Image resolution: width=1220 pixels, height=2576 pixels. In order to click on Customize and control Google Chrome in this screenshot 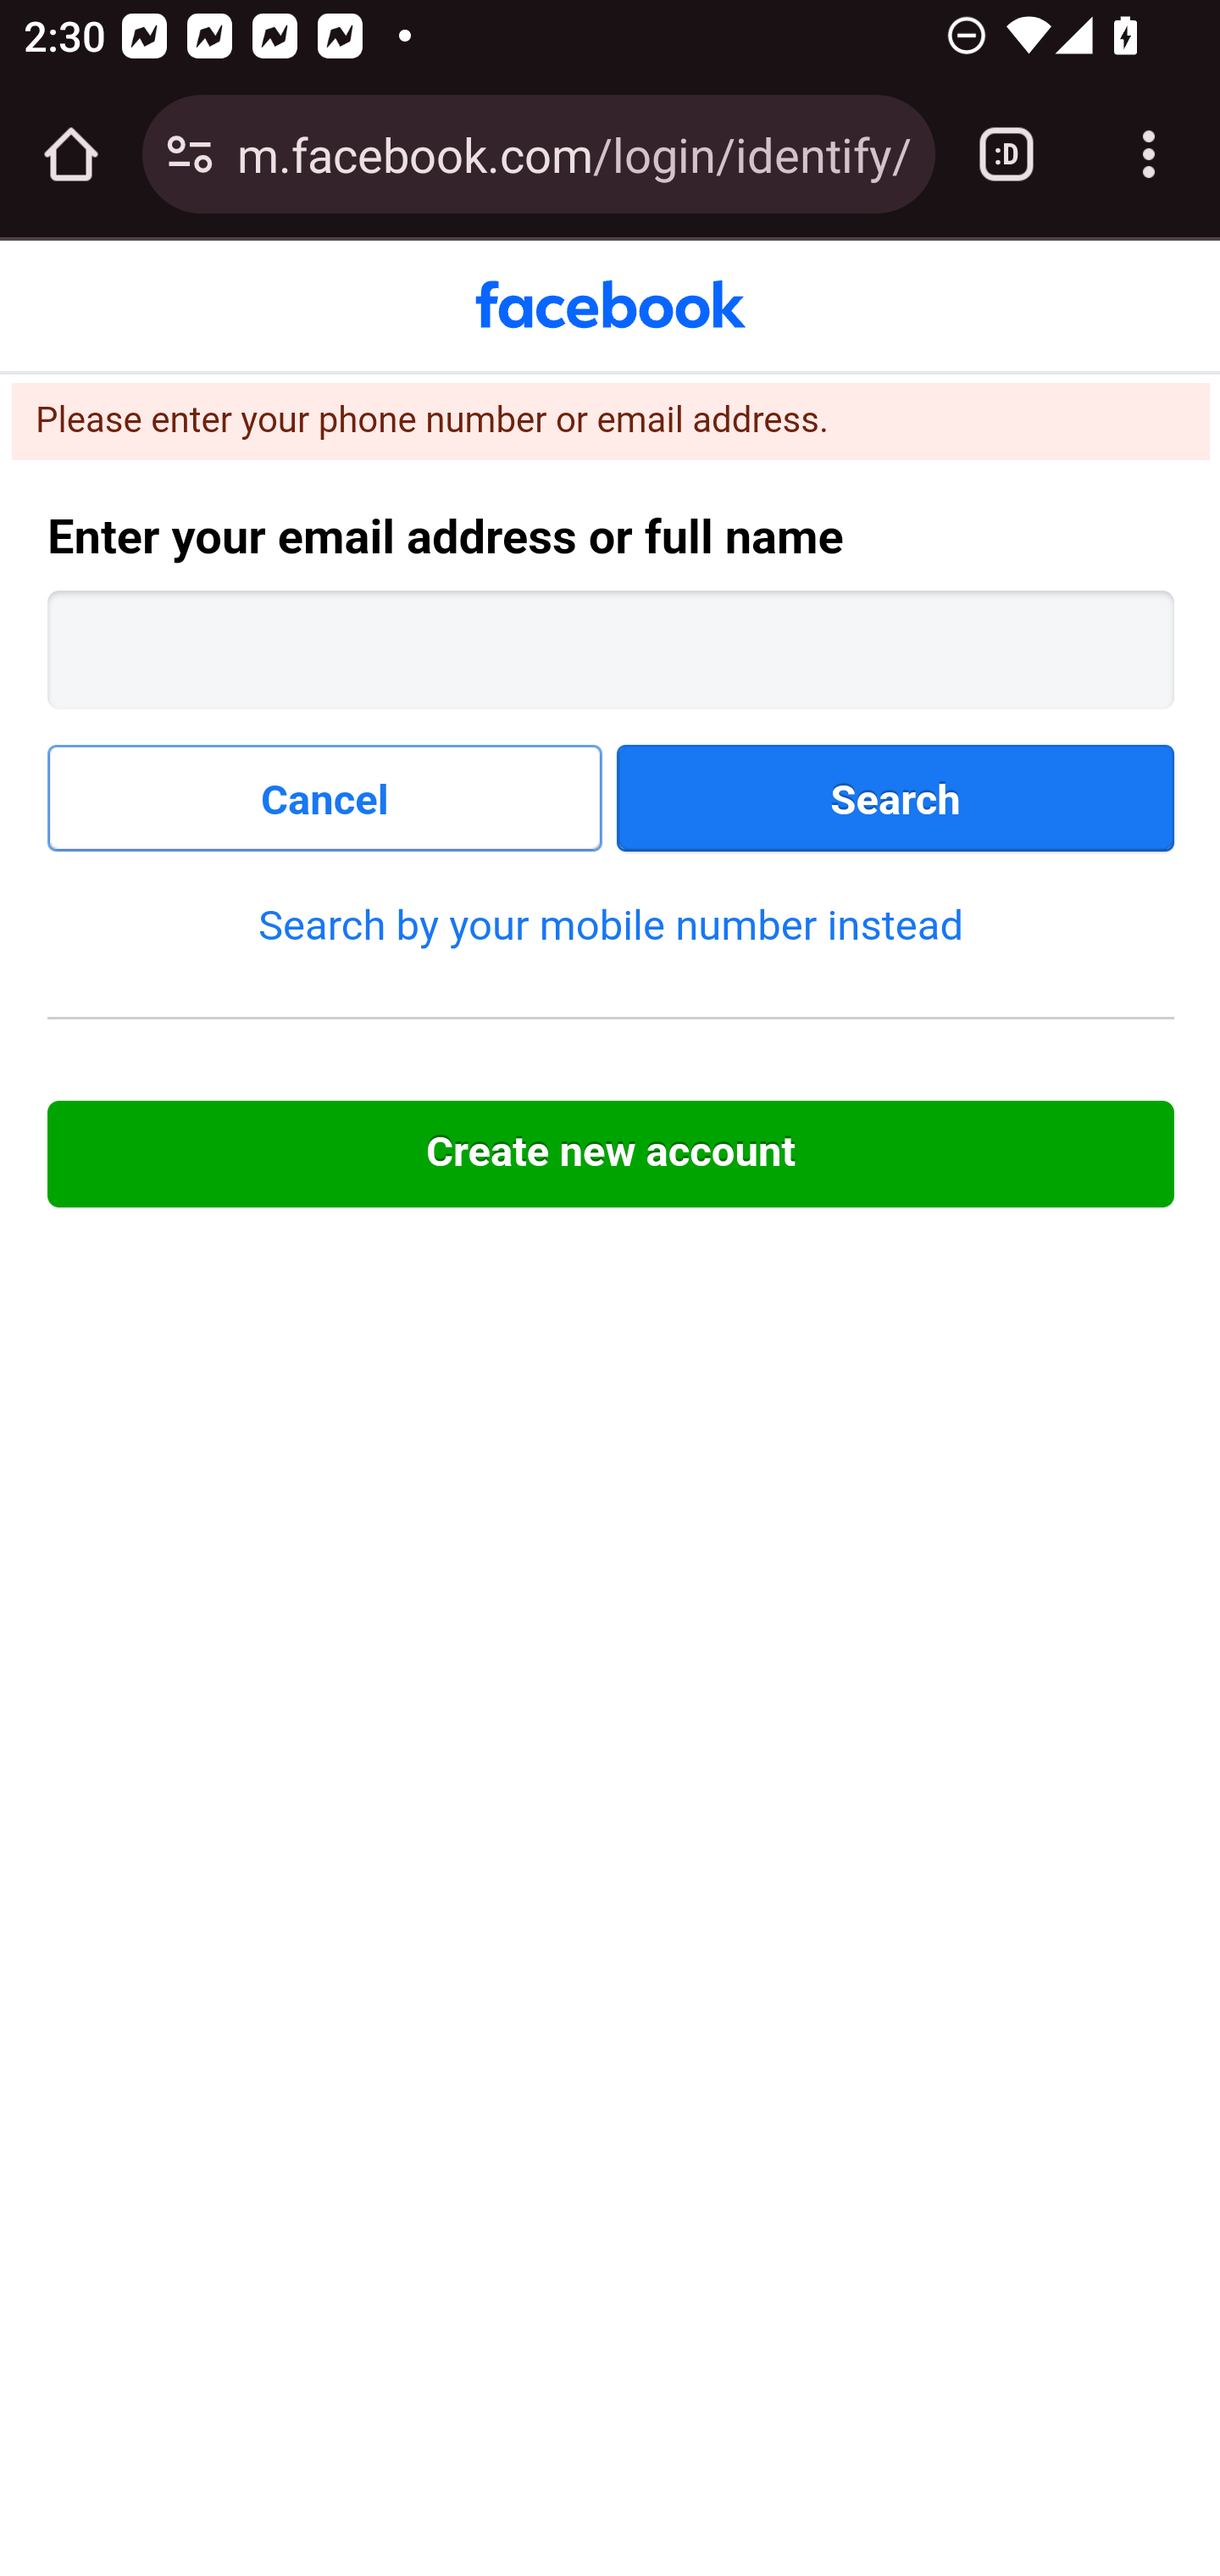, I will do `click(1149, 154)`.